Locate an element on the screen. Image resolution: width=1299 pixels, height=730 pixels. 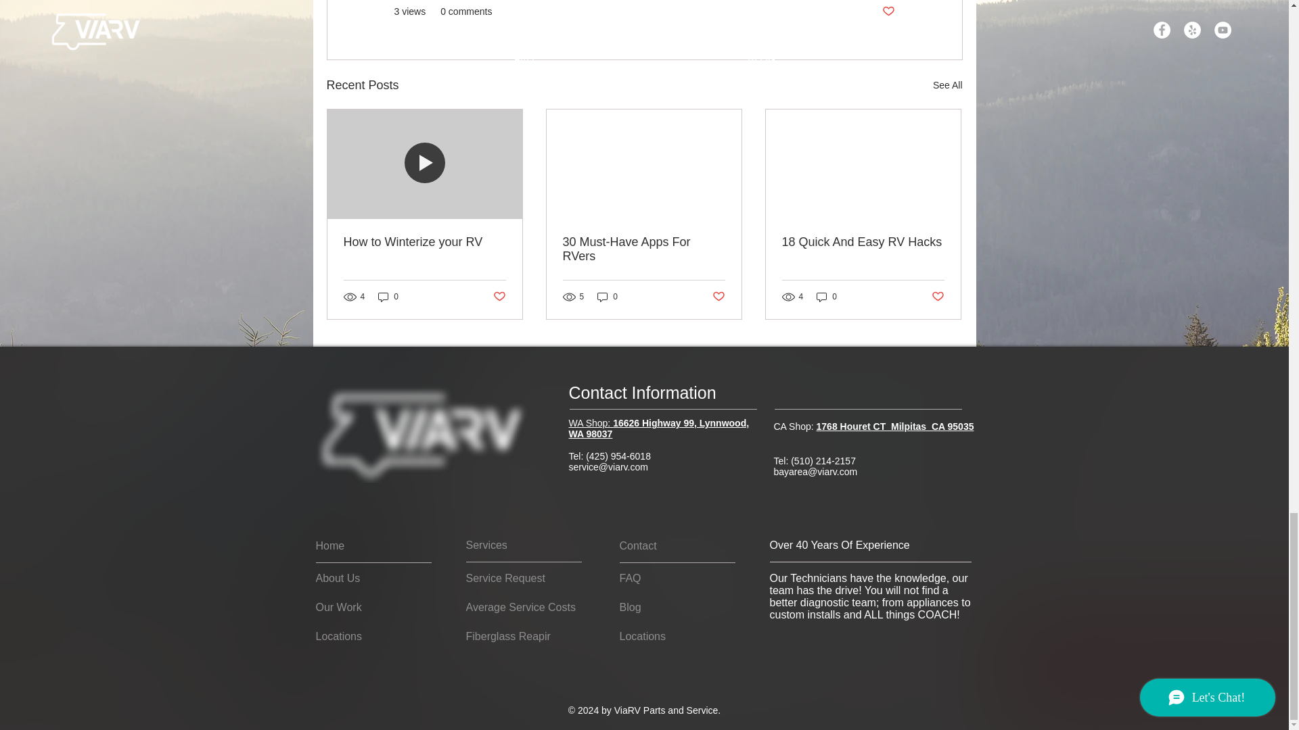
See All is located at coordinates (947, 85).